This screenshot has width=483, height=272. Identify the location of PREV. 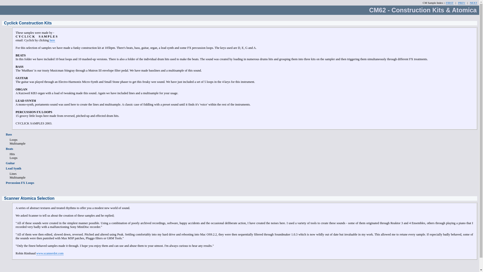
(461, 3).